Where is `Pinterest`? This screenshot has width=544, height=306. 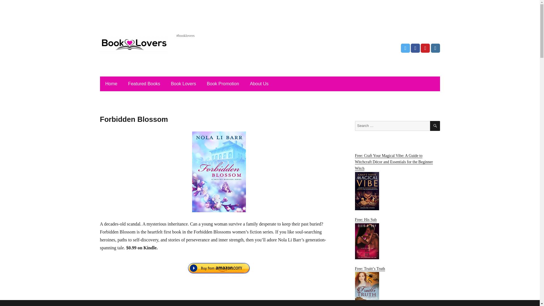
Pinterest is located at coordinates (425, 48).